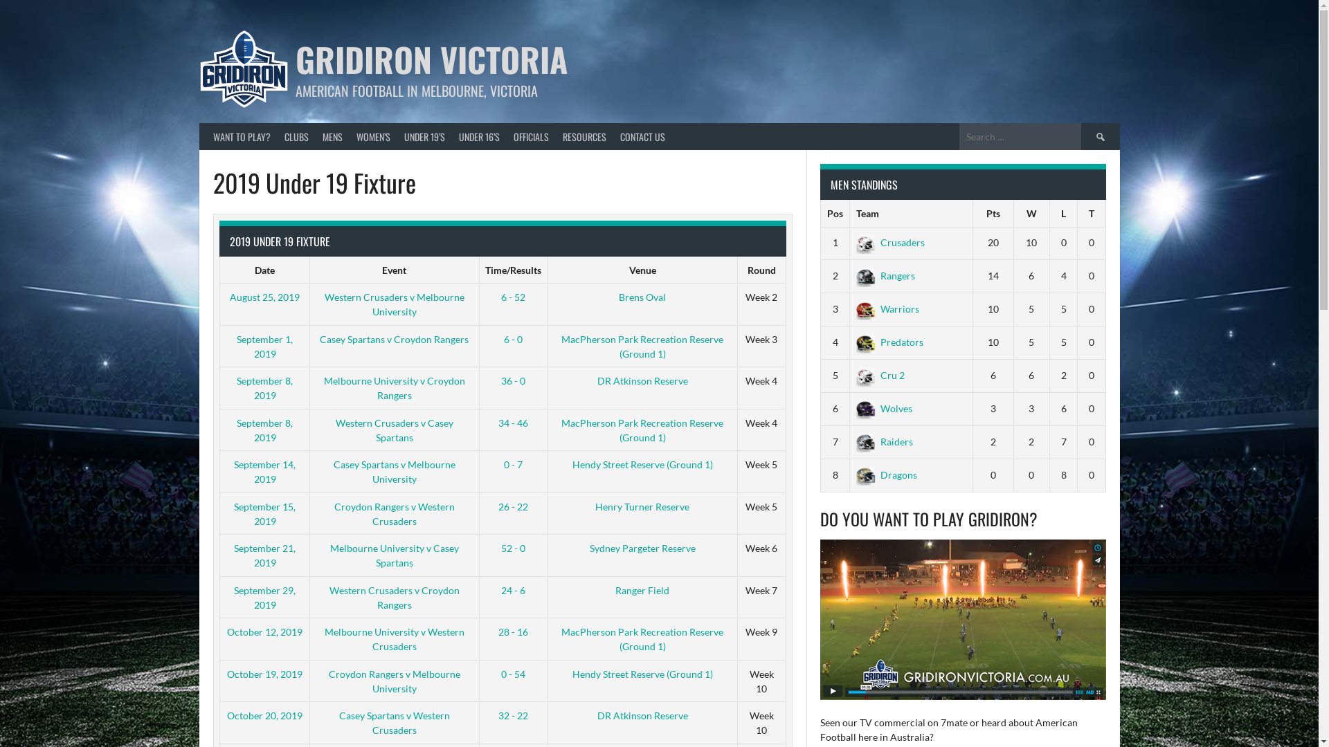 Image resolution: width=1329 pixels, height=747 pixels. What do you see at coordinates (264, 472) in the screenshot?
I see `September 14, 2019` at bounding box center [264, 472].